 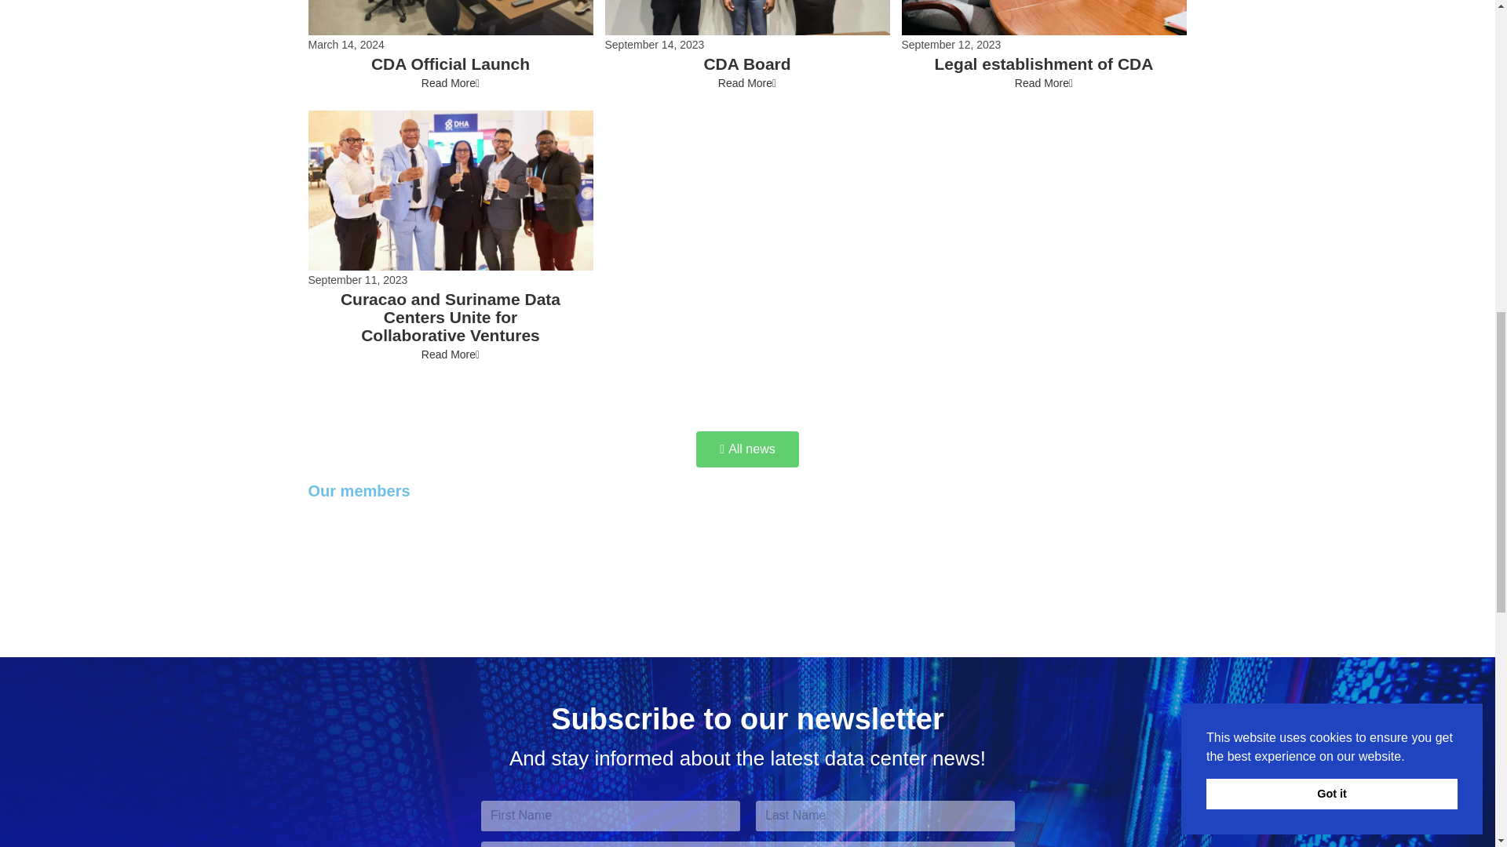 I want to click on Legal establishment of CDA, so click(x=1044, y=64).